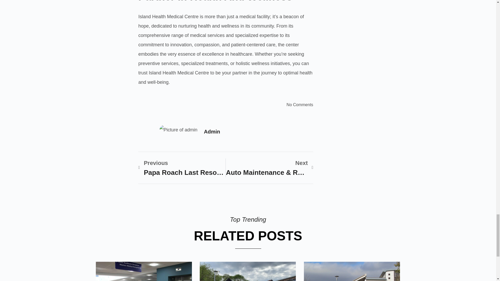  Describe the element at coordinates (144, 271) in the screenshot. I see `castle healthcare` at that location.